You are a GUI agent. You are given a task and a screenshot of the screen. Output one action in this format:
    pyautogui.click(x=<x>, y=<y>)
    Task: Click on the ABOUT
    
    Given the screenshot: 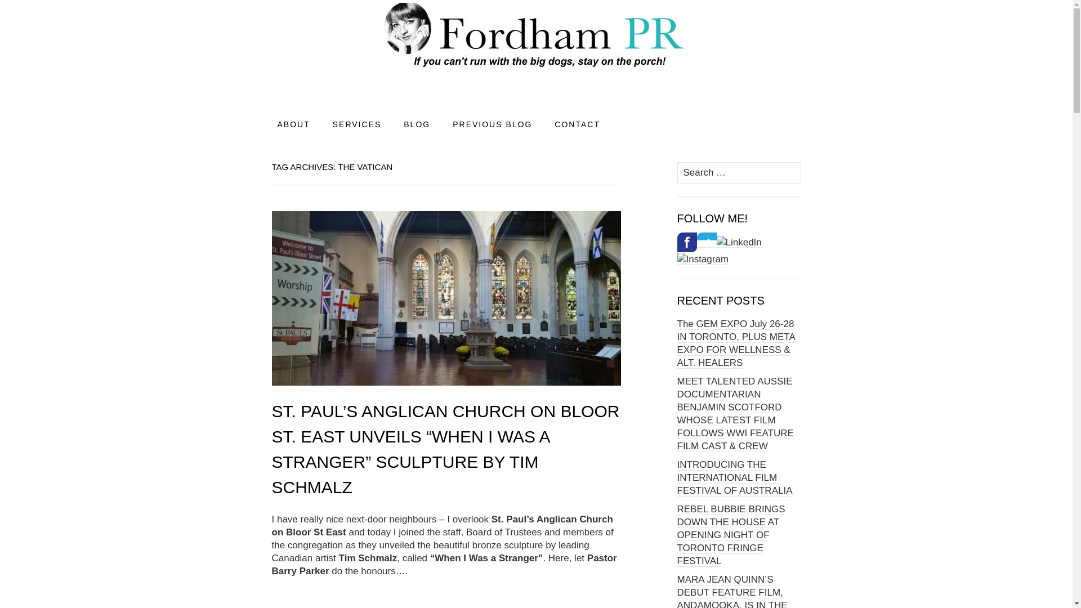 What is the action you would take?
    pyautogui.click(x=293, y=124)
    